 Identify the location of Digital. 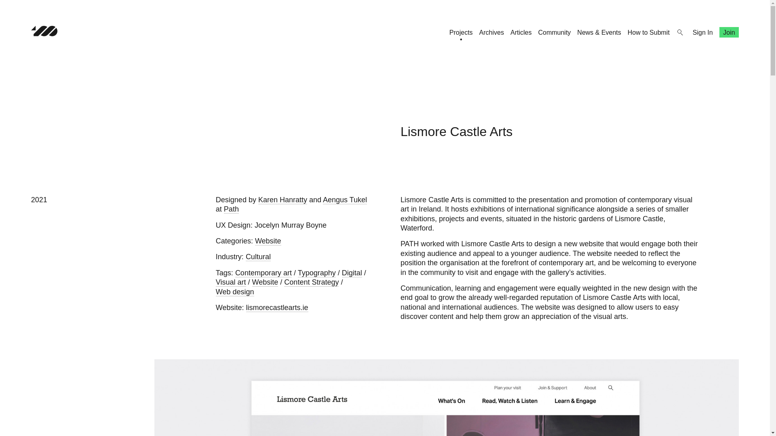
(352, 273).